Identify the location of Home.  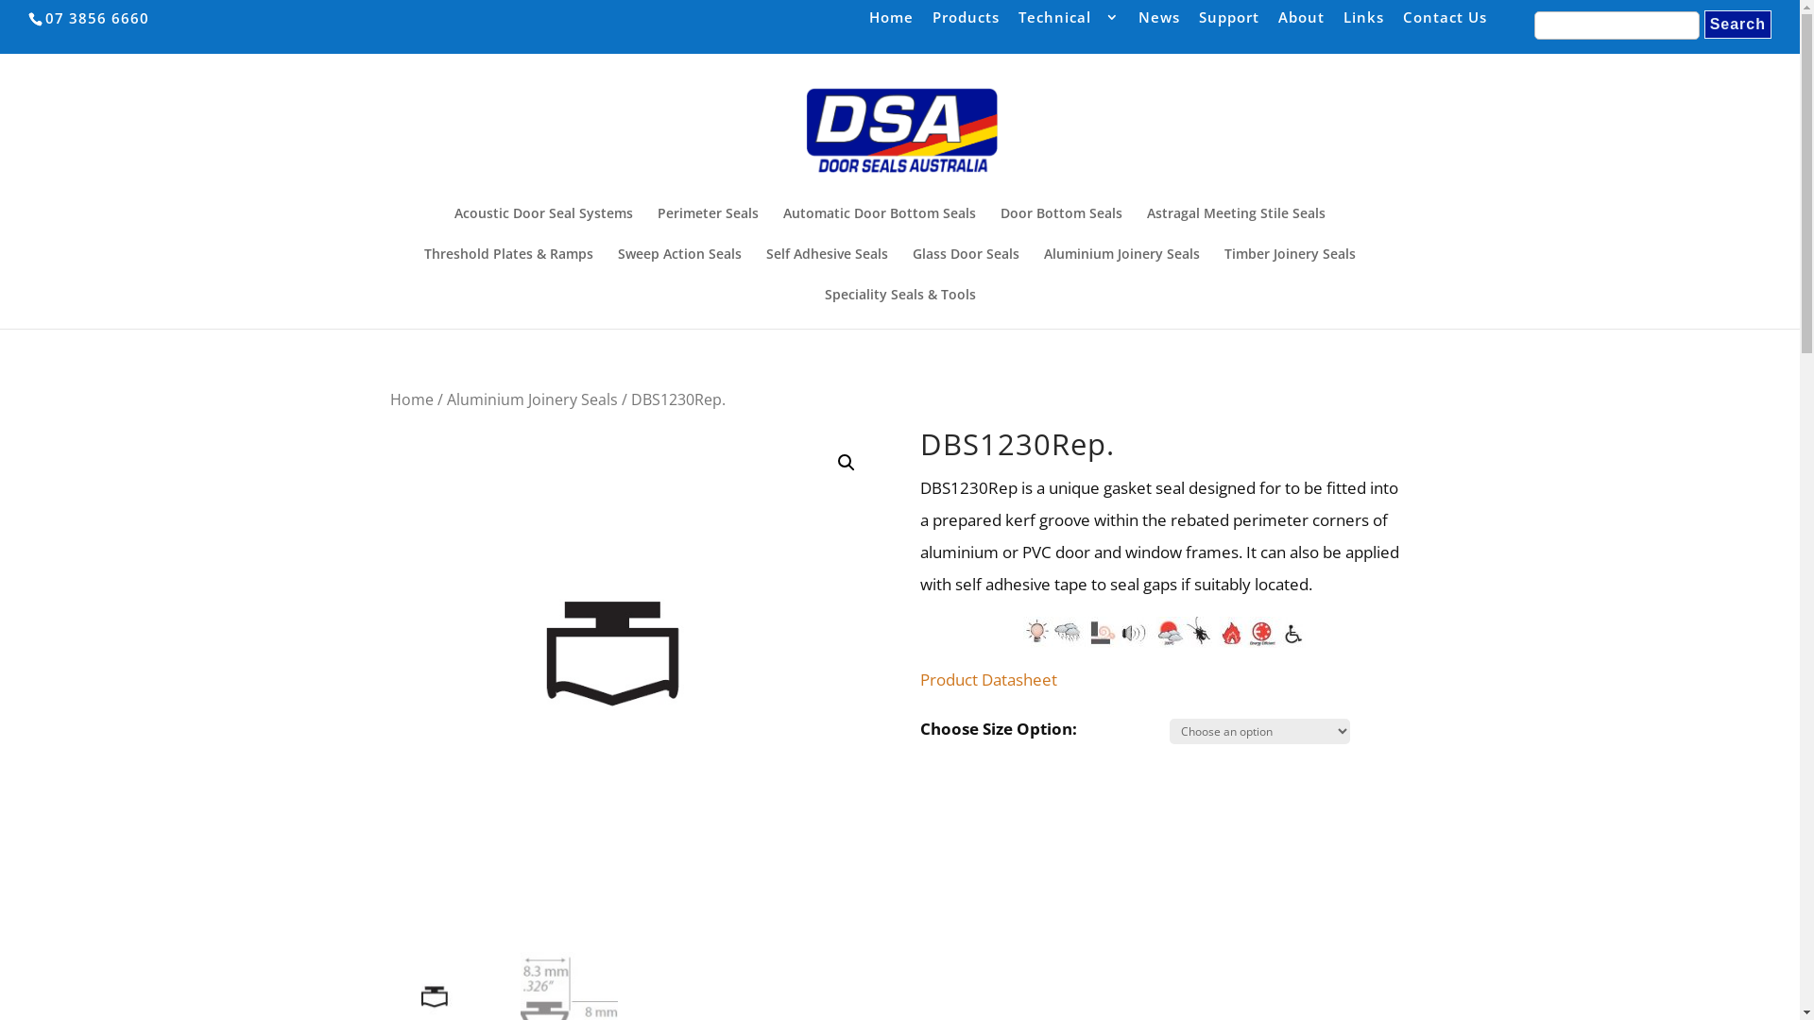
(892, 23).